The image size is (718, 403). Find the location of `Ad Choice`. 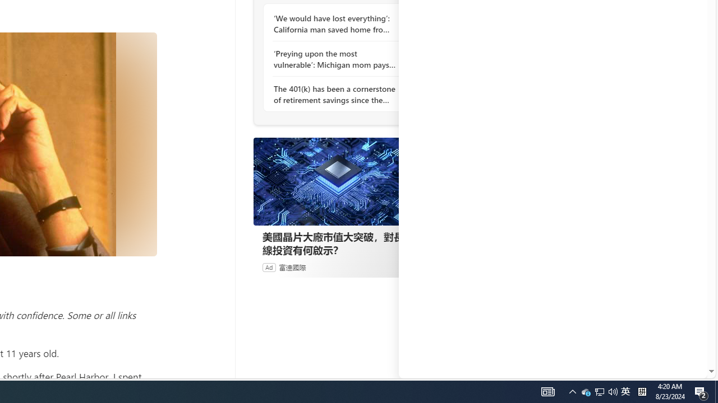

Ad Choice is located at coordinates (409, 268).